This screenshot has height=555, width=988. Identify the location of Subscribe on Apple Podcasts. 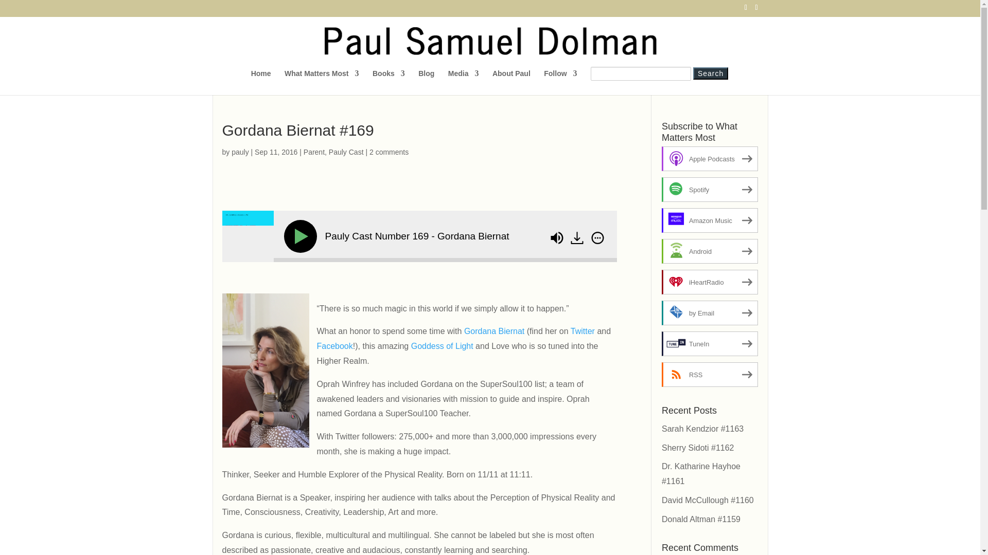
(710, 158).